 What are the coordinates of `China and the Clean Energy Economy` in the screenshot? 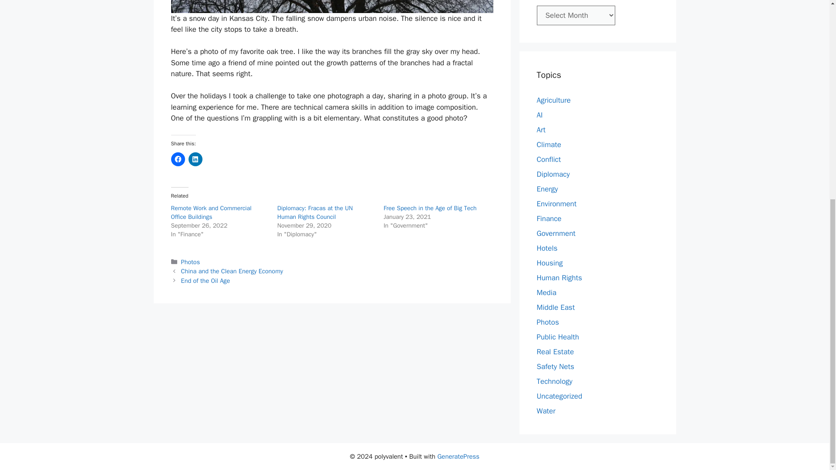 It's located at (232, 271).